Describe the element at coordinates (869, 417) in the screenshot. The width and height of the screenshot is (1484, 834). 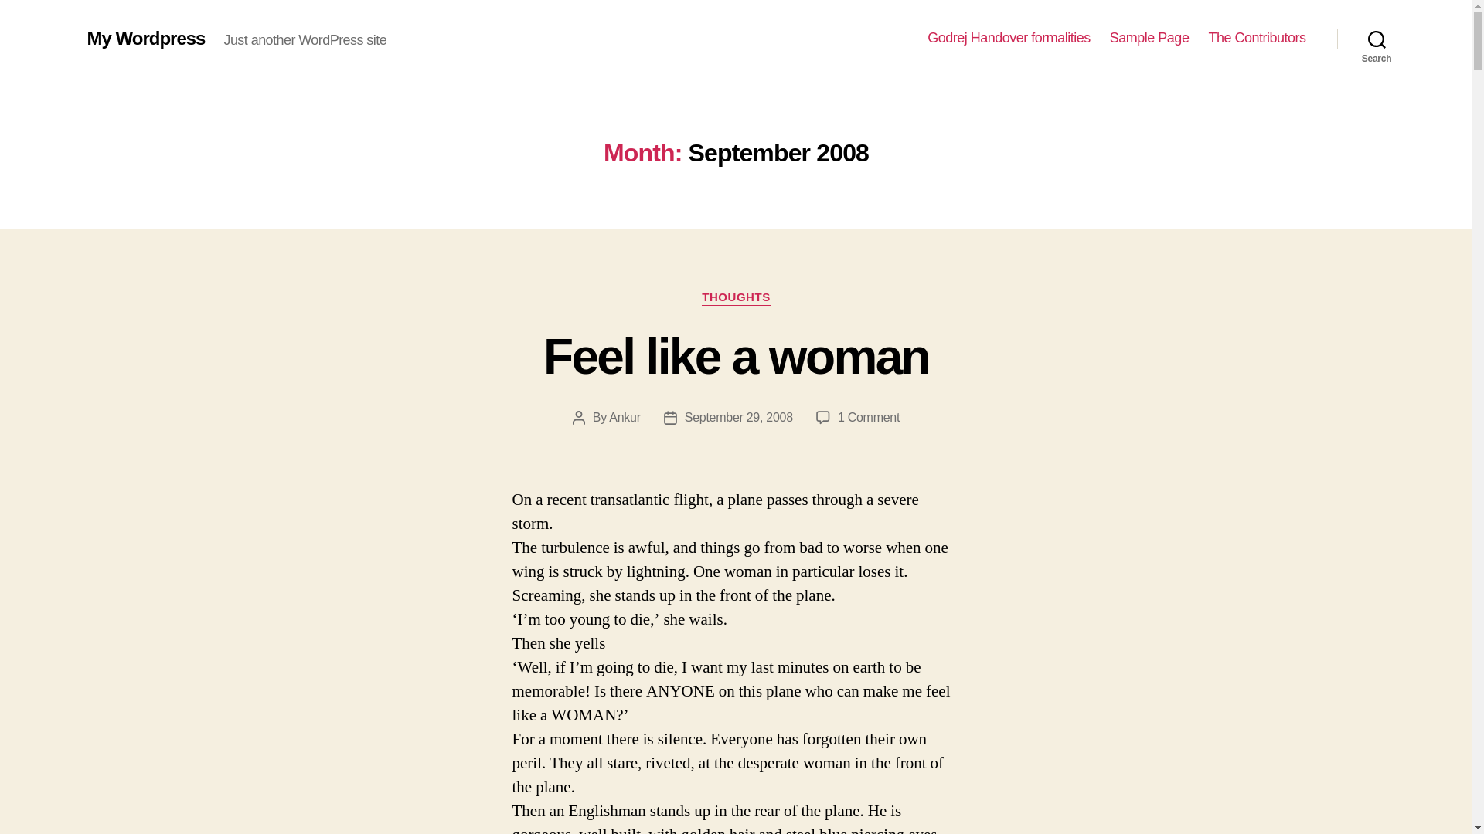
I see `Godrej Handover formalities` at that location.